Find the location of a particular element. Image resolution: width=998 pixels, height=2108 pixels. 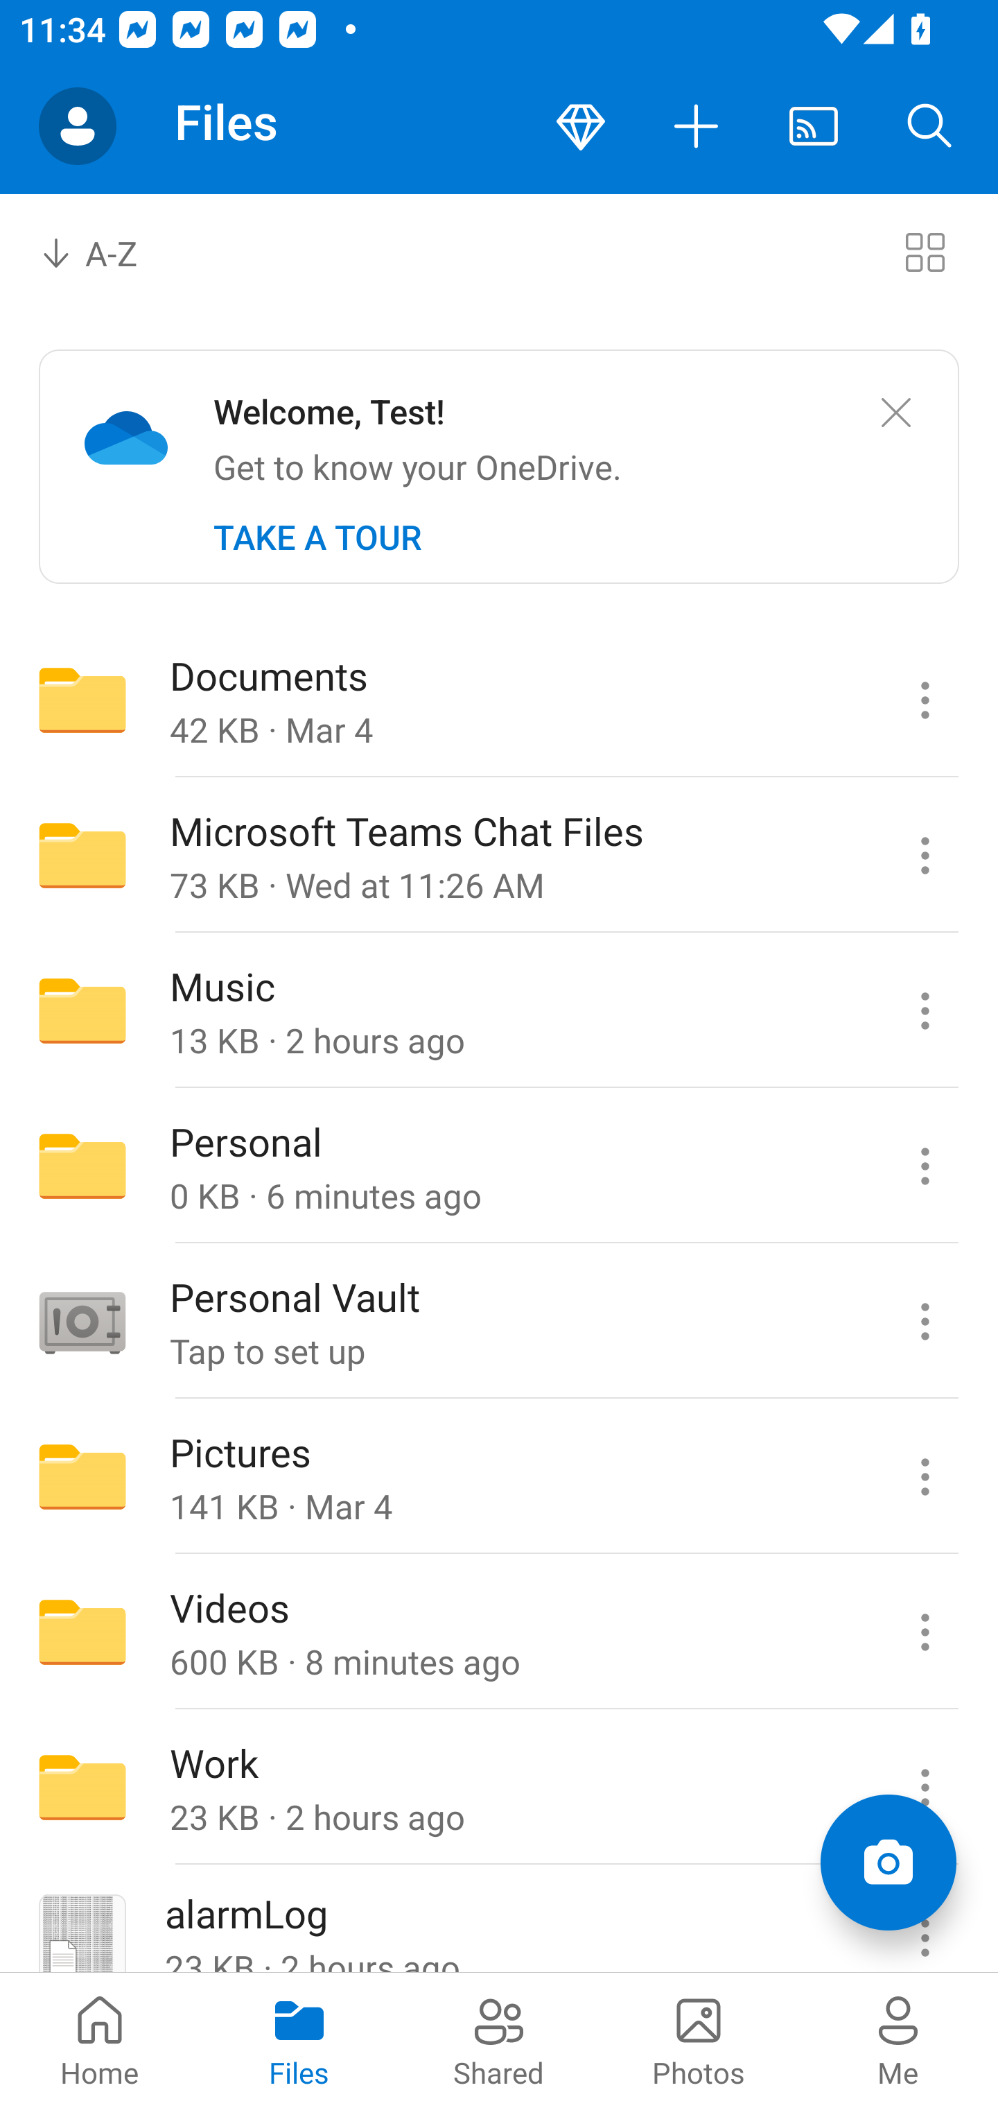

Documents commands is located at coordinates (925, 699).